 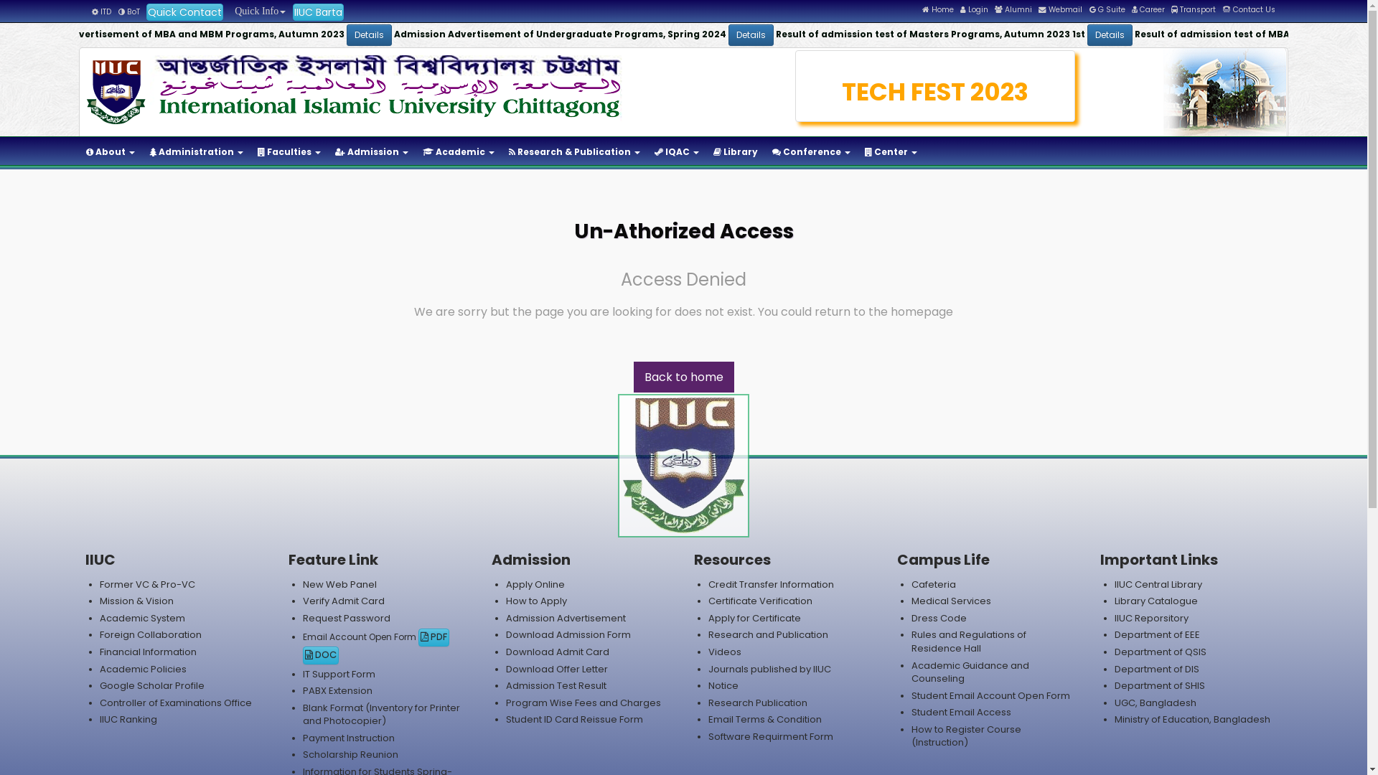 I want to click on UGC, Bangladesh, so click(x=1156, y=703).